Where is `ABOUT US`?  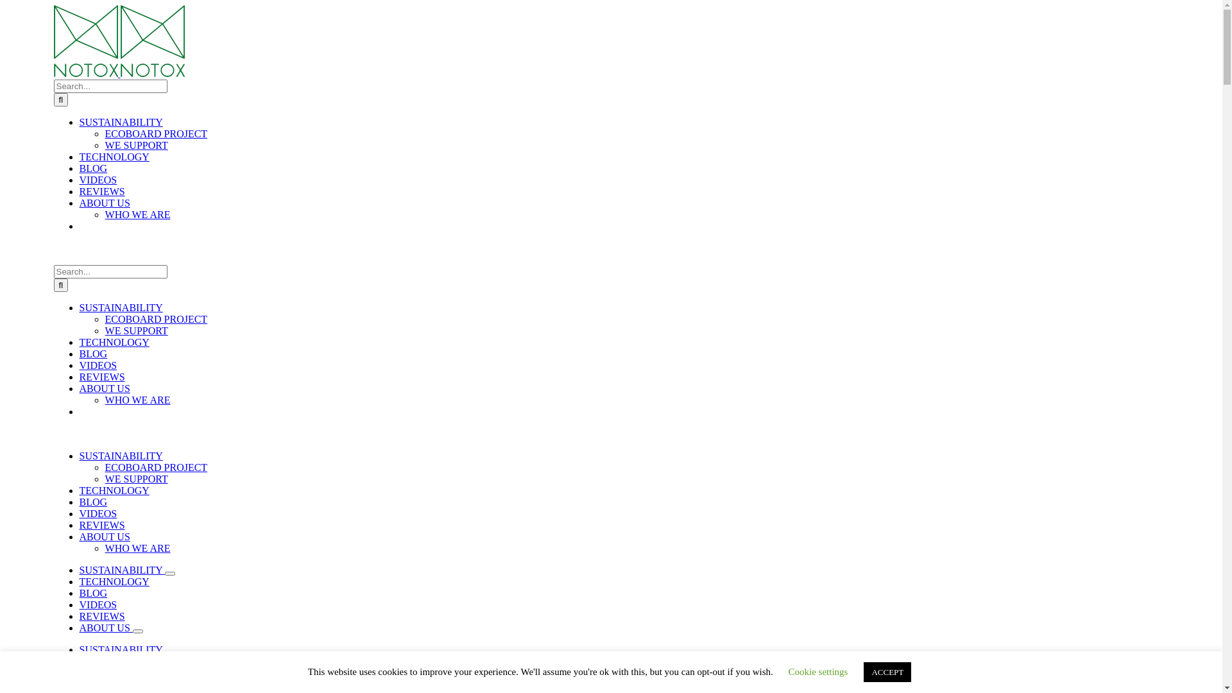
ABOUT US is located at coordinates (105, 203).